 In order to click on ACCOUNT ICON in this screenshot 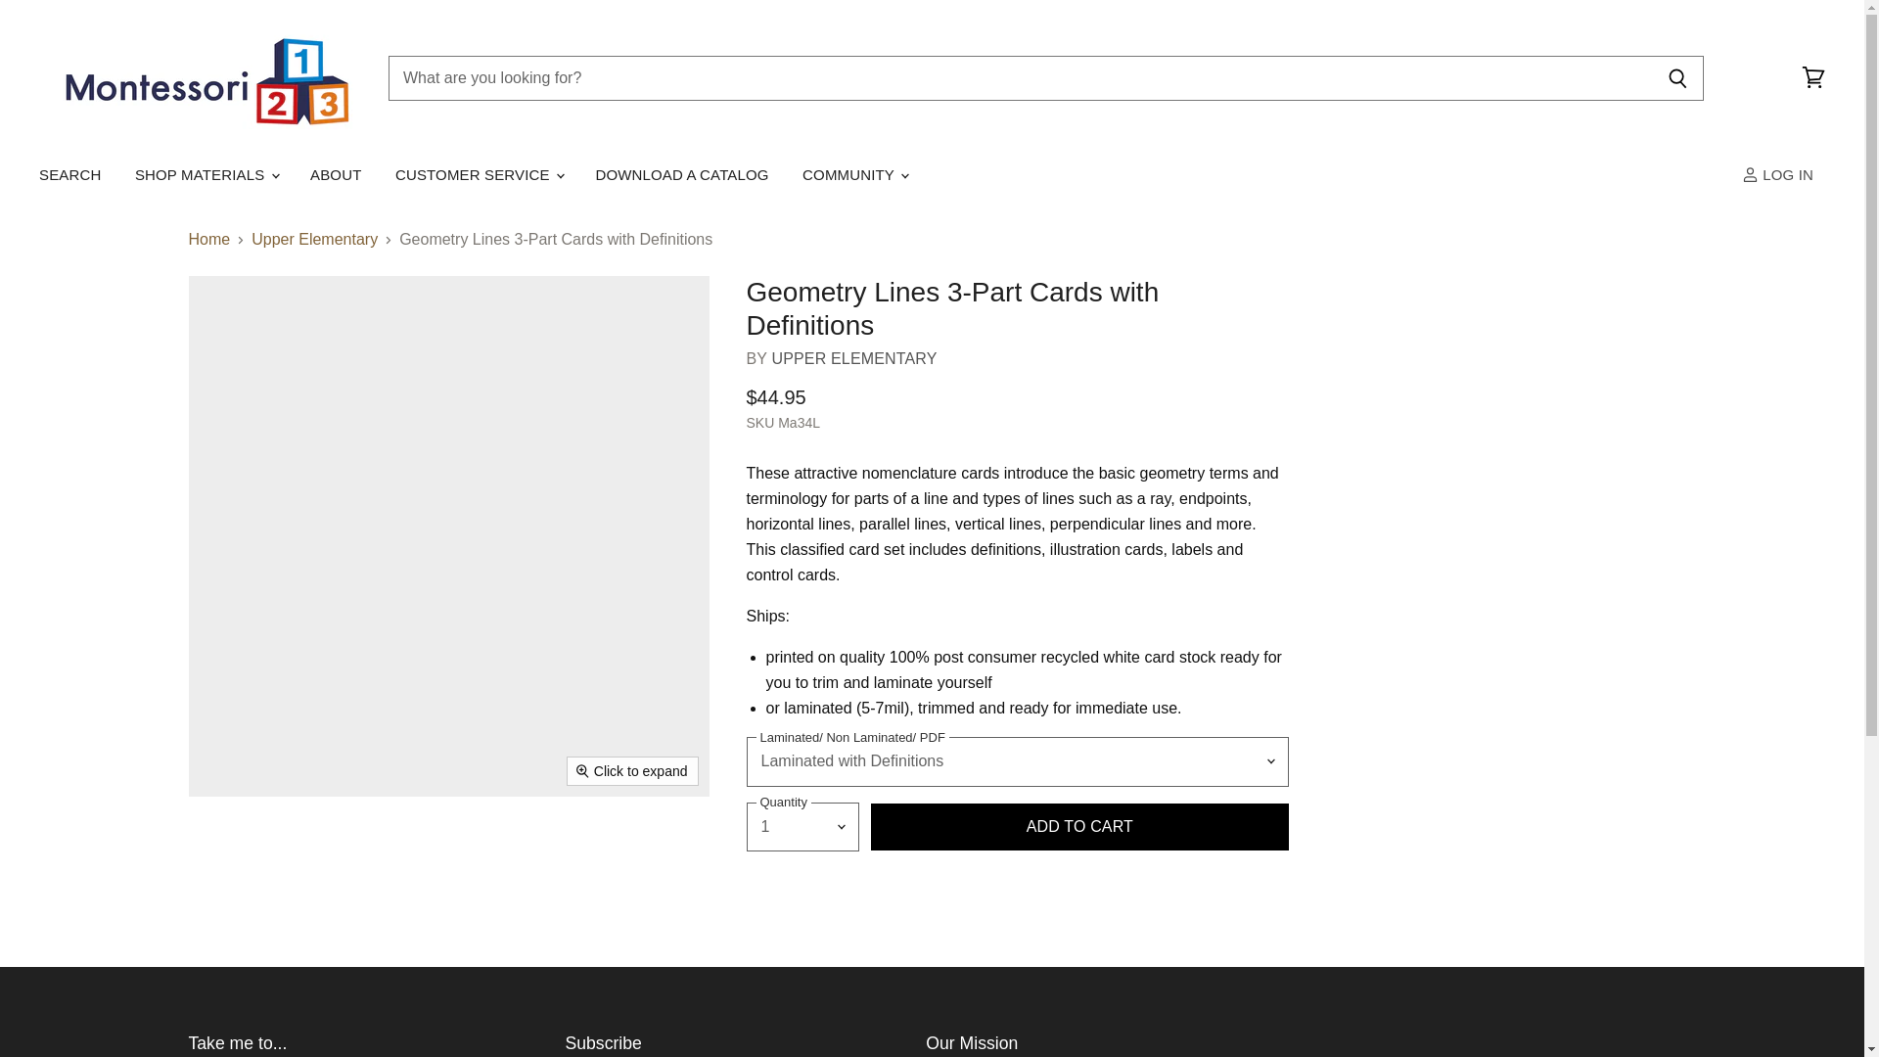, I will do `click(1750, 174)`.